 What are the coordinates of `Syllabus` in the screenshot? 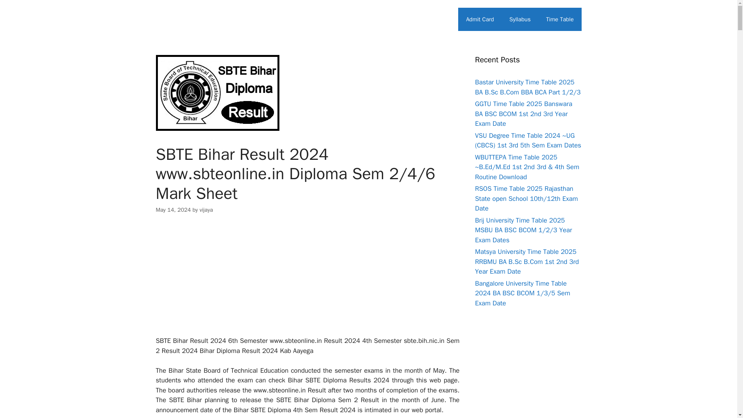 It's located at (520, 19).